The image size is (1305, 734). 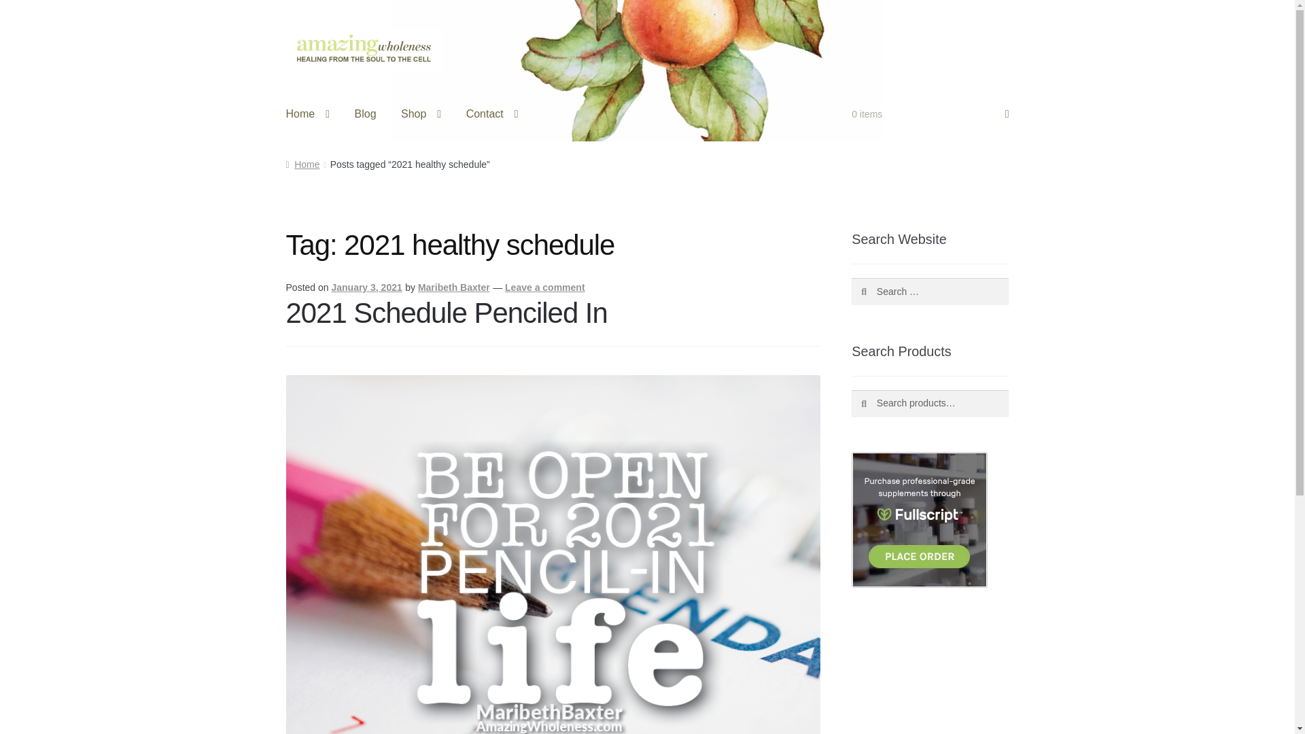 I want to click on Home, so click(x=308, y=114).